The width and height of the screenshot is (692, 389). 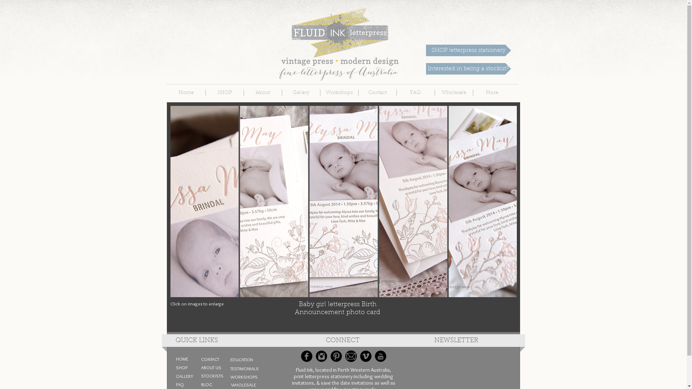 I want to click on WORKSHOPS, so click(x=244, y=377).